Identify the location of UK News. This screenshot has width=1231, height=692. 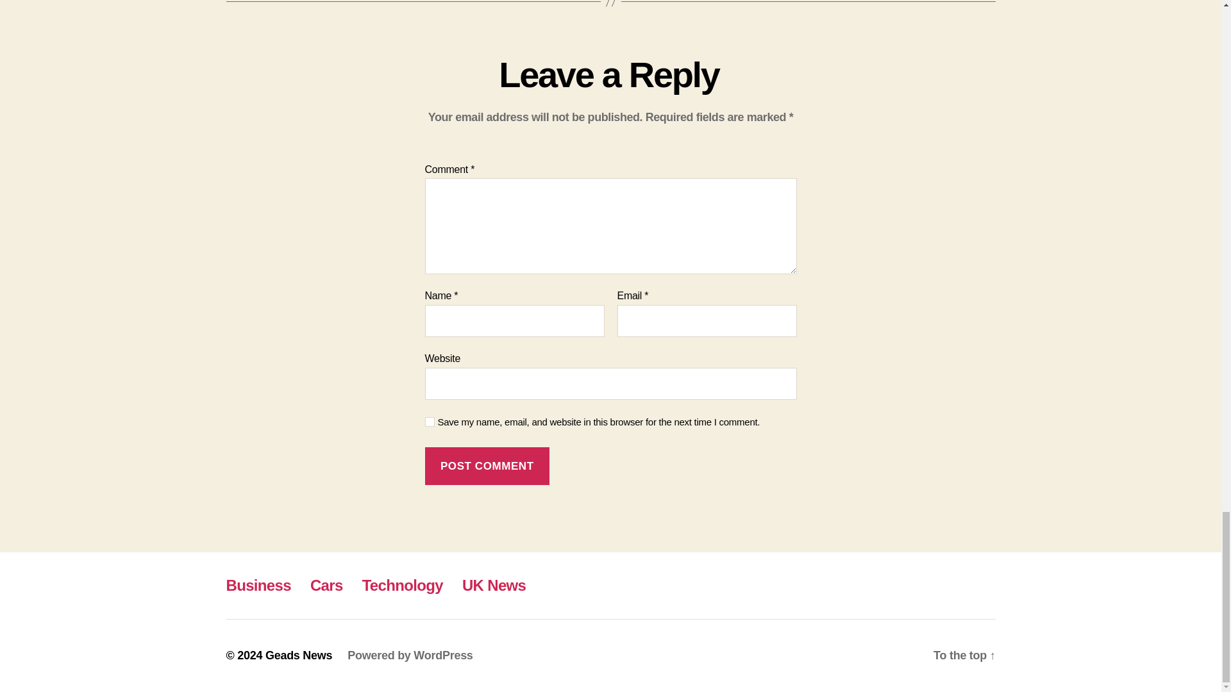
(494, 584).